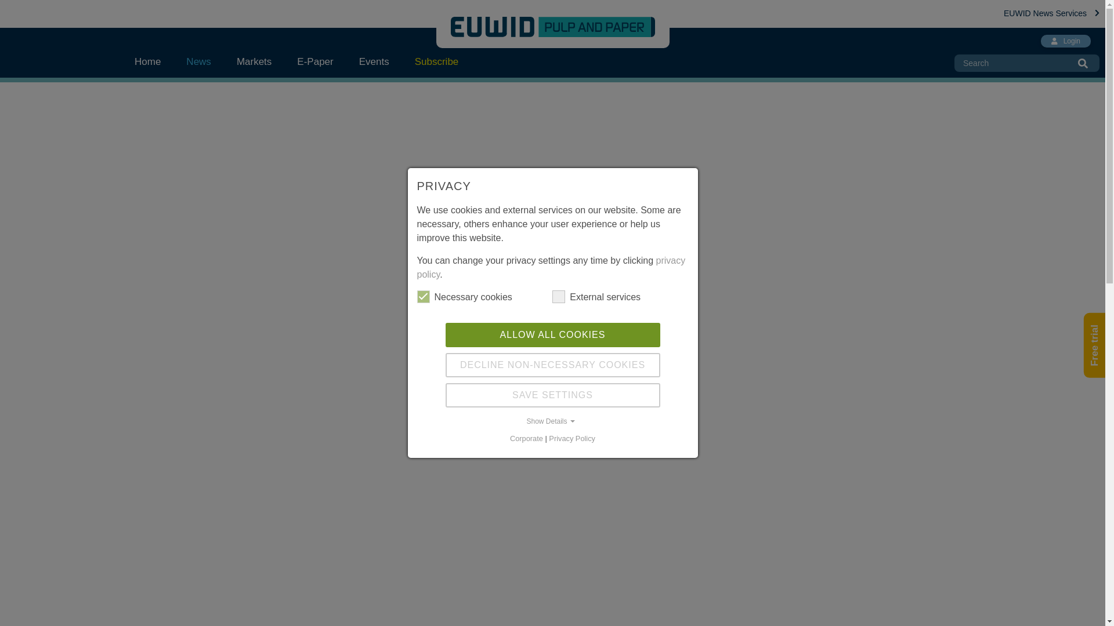 The width and height of the screenshot is (1114, 626). Describe the element at coordinates (374, 61) in the screenshot. I see `Events` at that location.